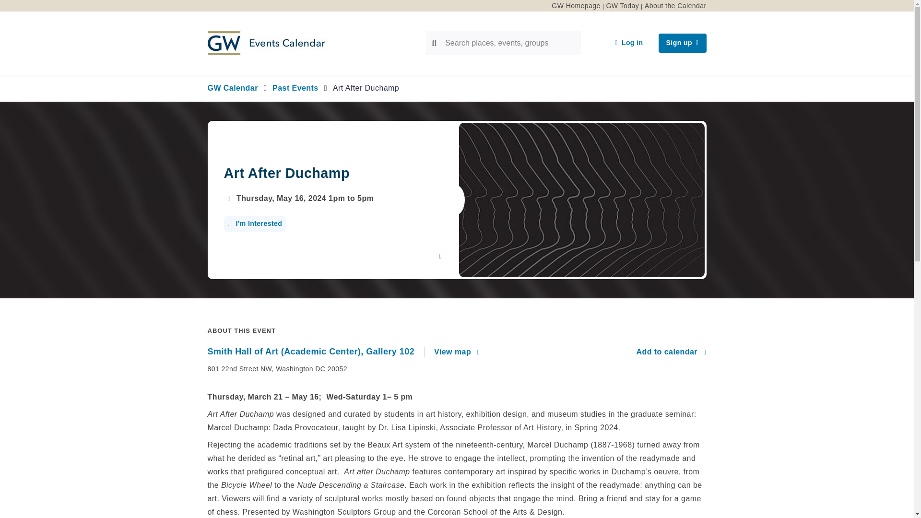 Image resolution: width=921 pixels, height=518 pixels. Describe the element at coordinates (682, 43) in the screenshot. I see `Sign up` at that location.